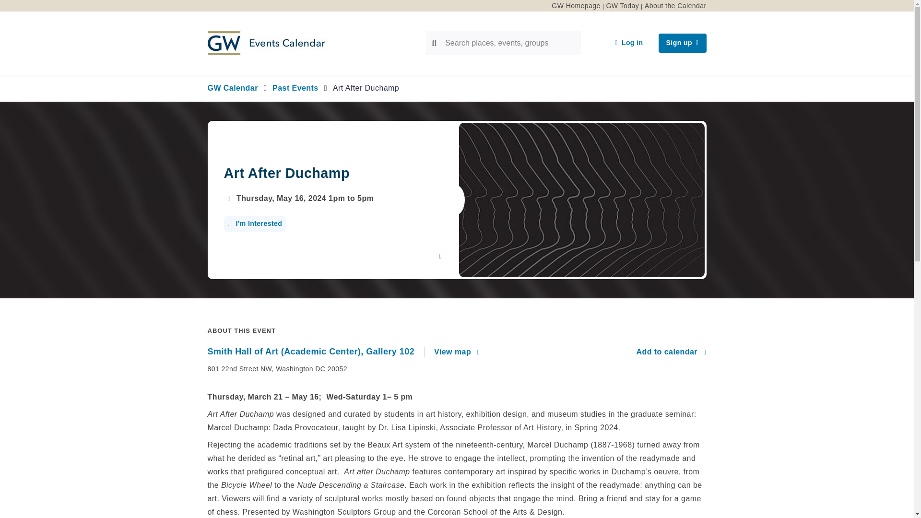 Image resolution: width=921 pixels, height=518 pixels. Describe the element at coordinates (682, 43) in the screenshot. I see `Sign up` at that location.